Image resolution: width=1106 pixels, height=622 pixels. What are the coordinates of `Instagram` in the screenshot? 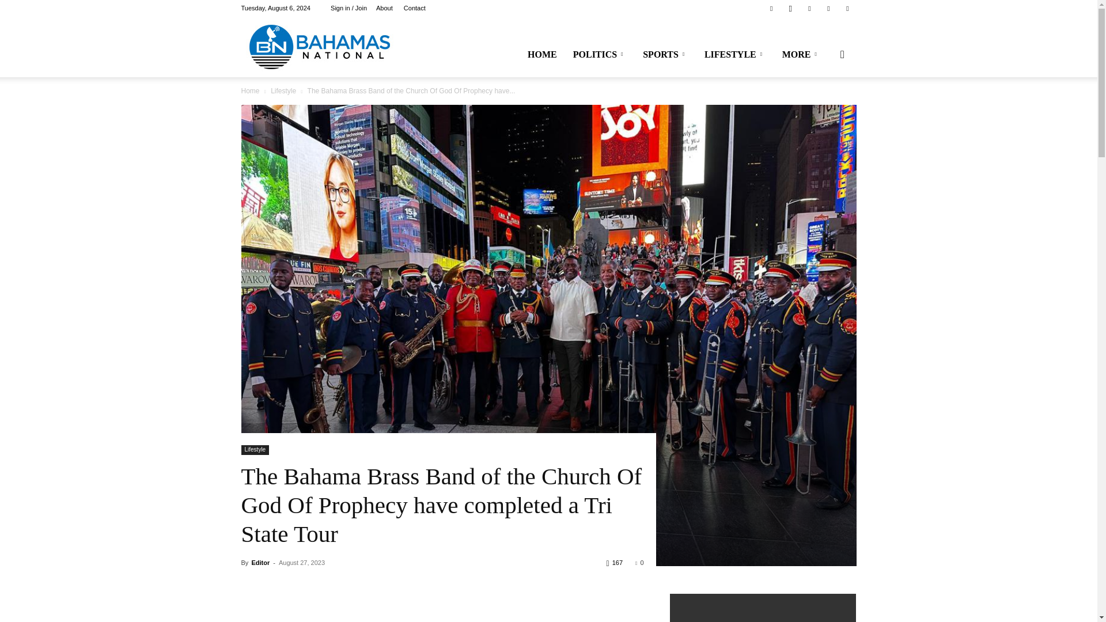 It's located at (790, 8).